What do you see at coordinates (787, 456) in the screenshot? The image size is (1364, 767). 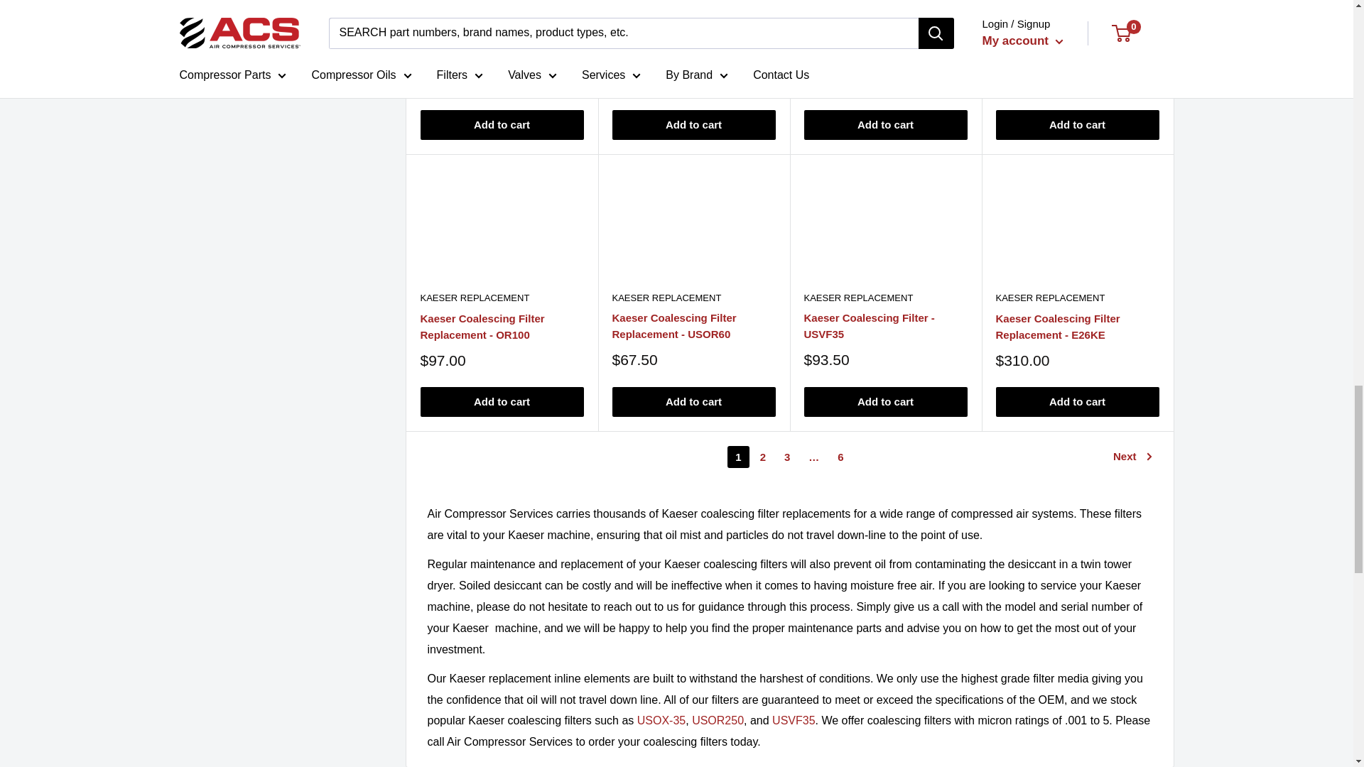 I see `Navigate to page 3` at bounding box center [787, 456].